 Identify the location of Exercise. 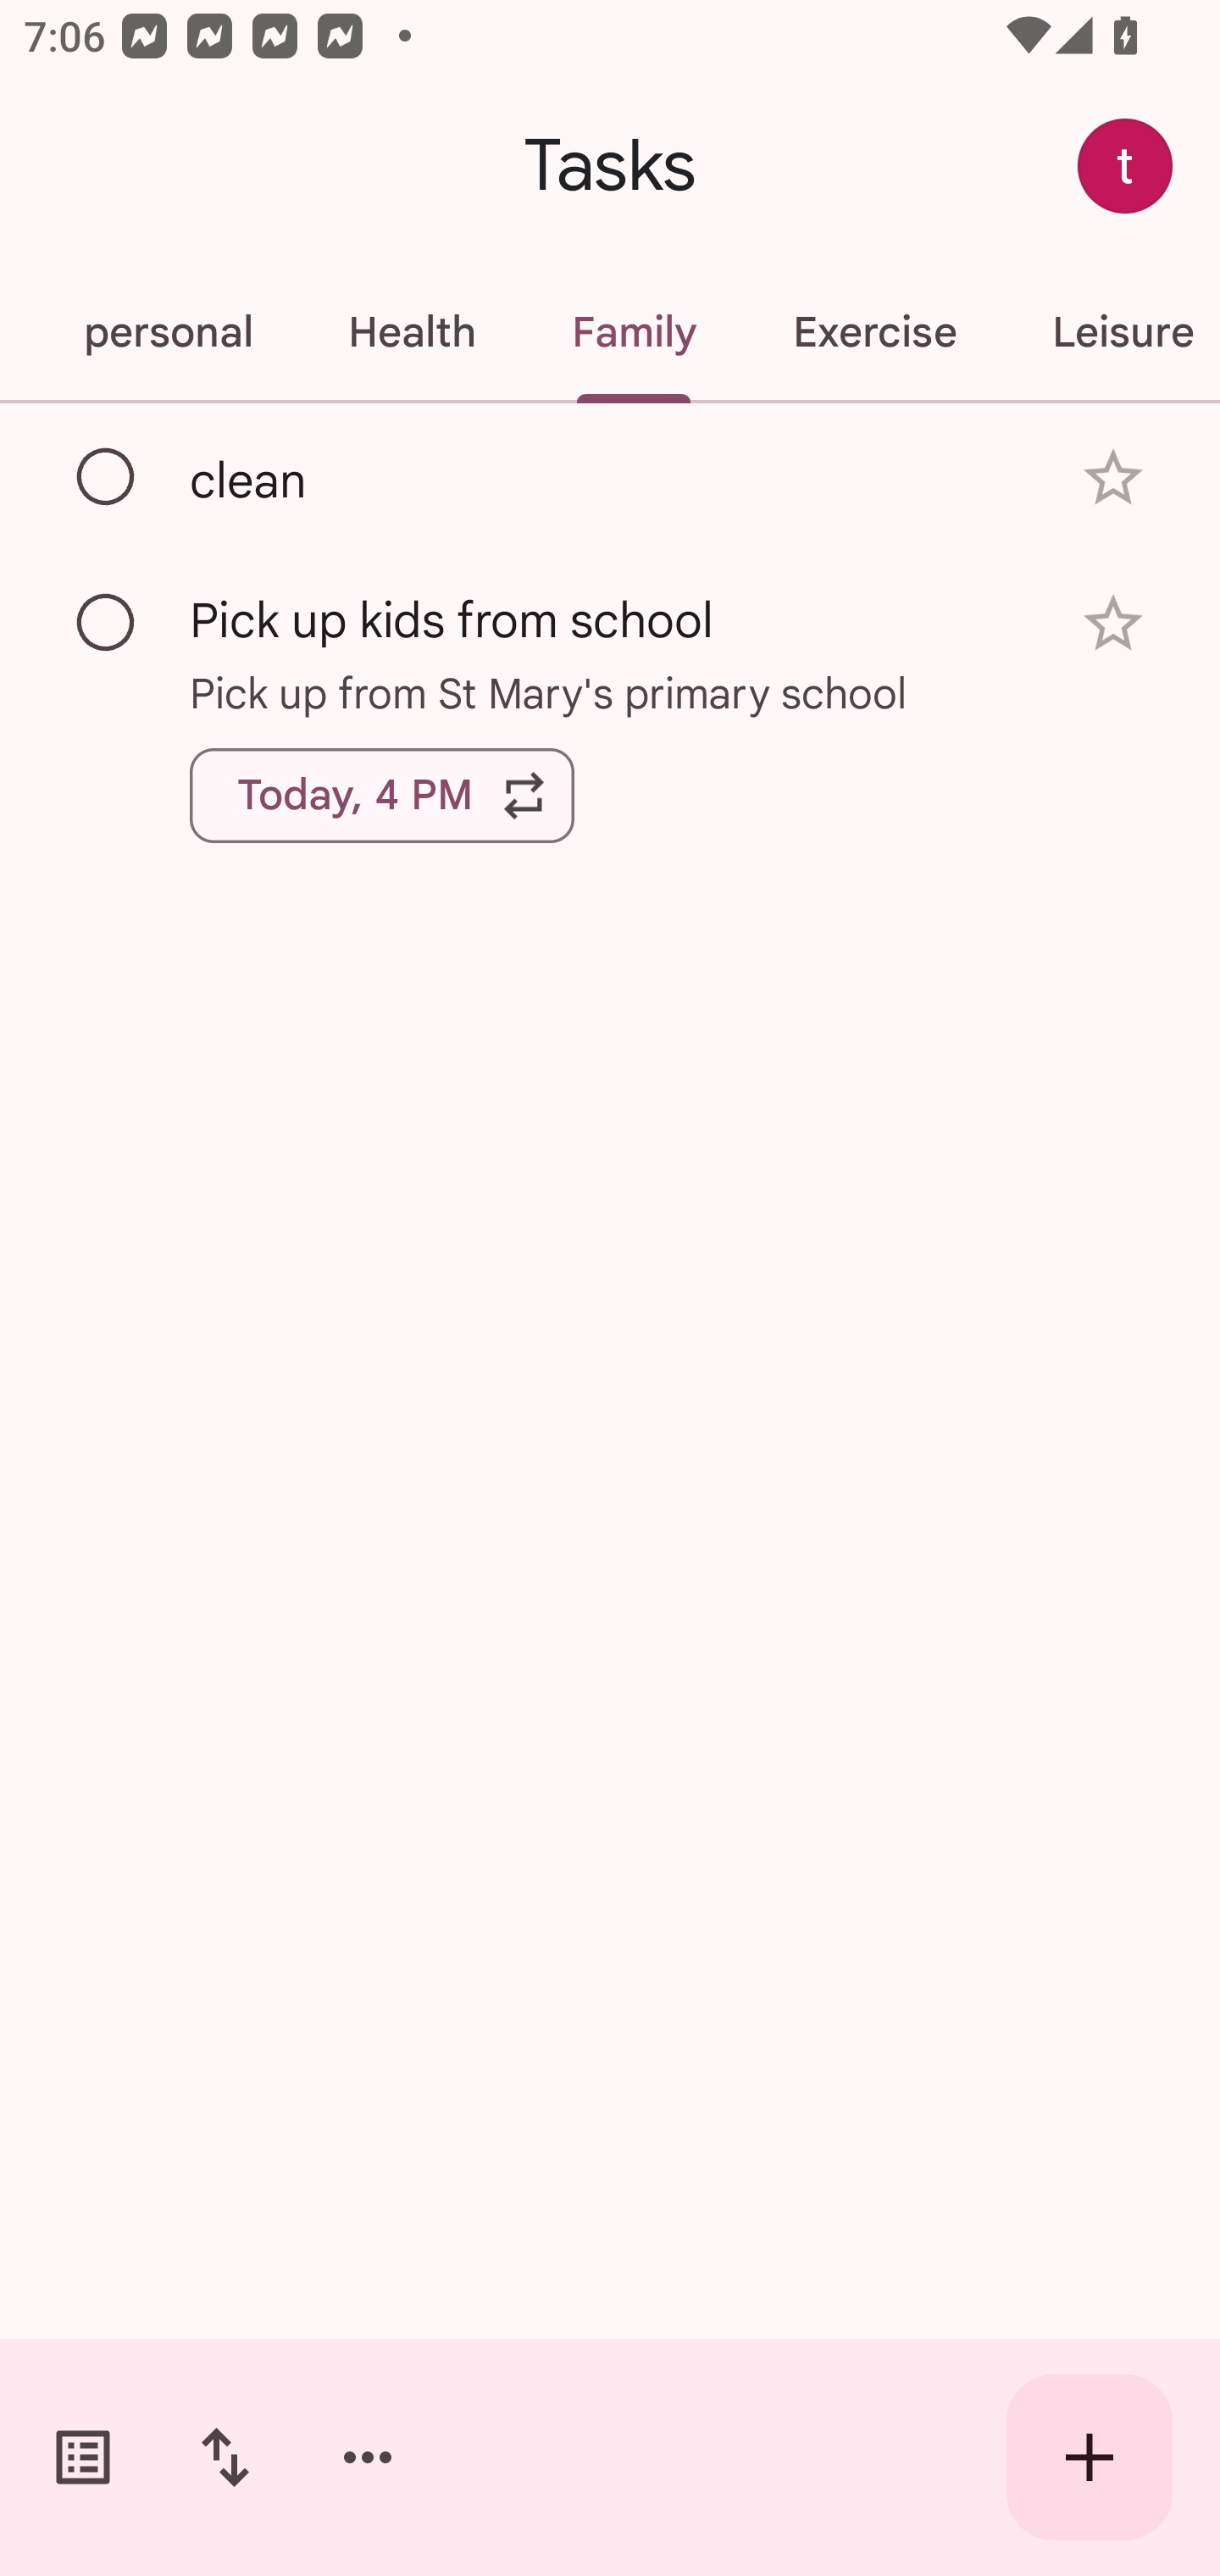
(874, 332).